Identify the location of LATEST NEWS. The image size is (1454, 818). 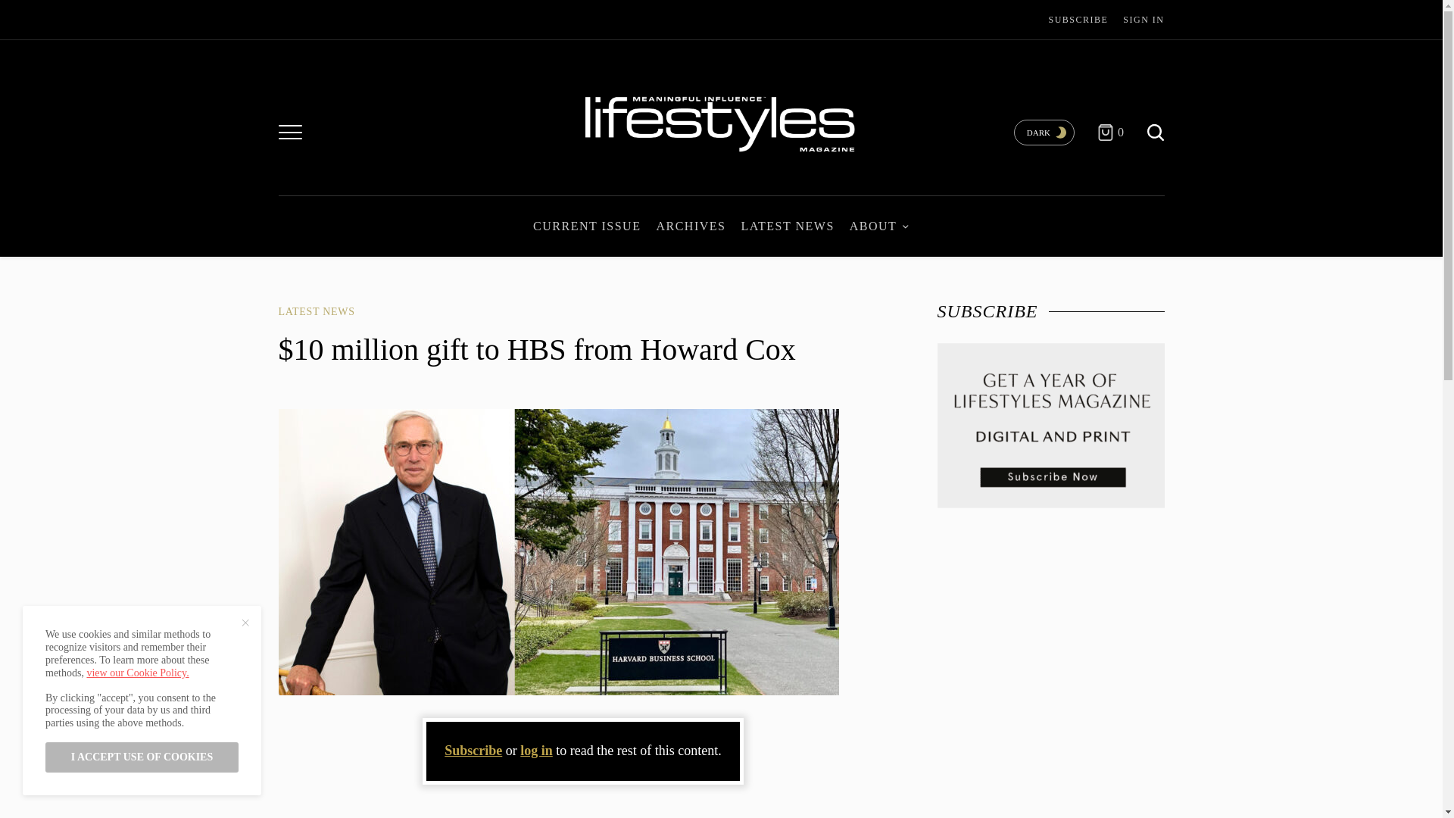
(786, 226).